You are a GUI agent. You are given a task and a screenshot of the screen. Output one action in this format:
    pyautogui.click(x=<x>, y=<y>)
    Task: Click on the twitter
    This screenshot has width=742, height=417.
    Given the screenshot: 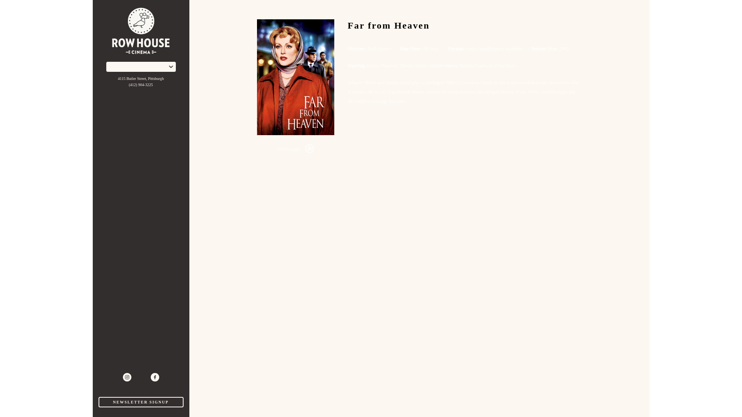 What is the action you would take?
    pyautogui.click(x=141, y=377)
    